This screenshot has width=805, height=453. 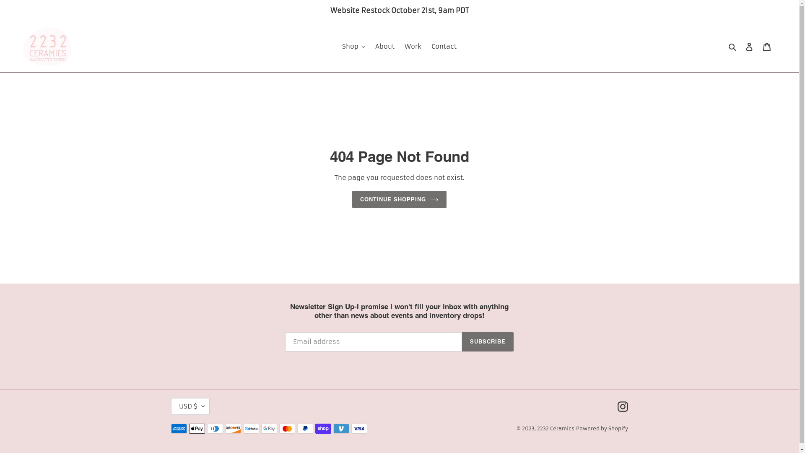 I want to click on About, so click(x=385, y=47).